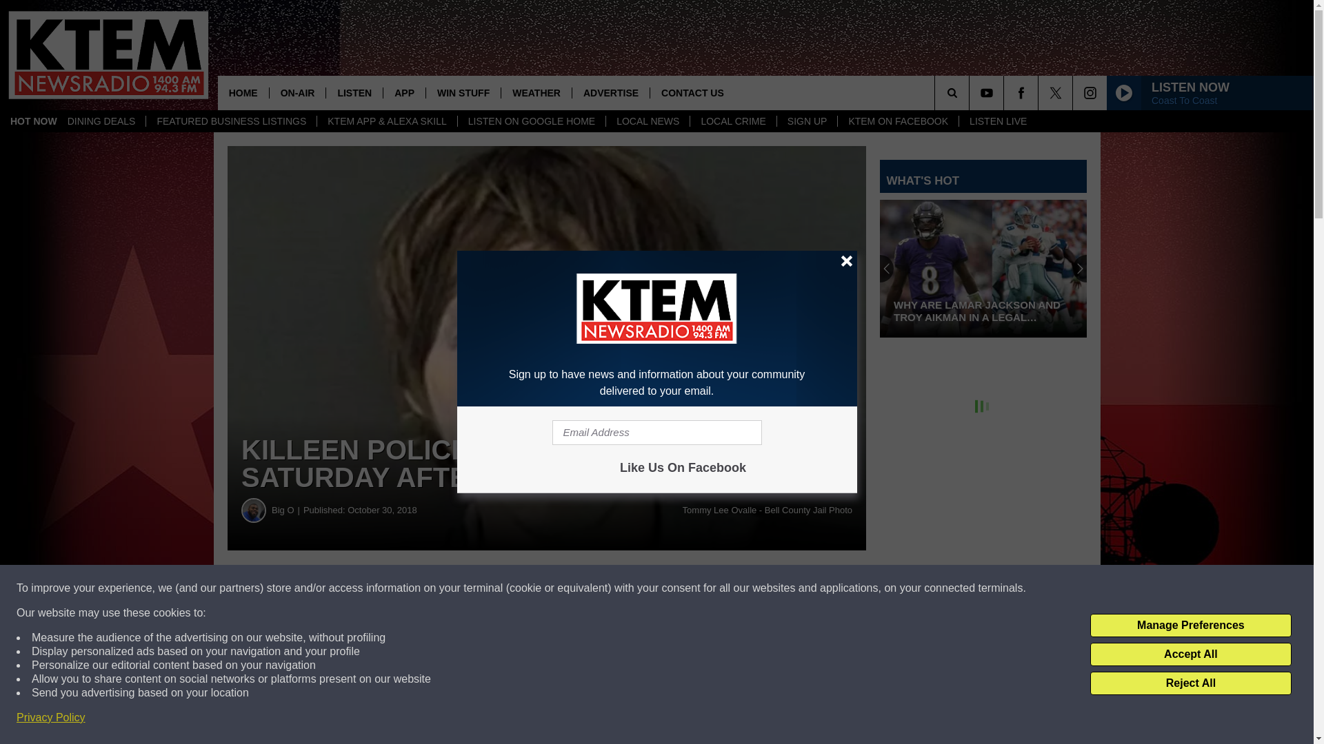  Describe the element at coordinates (531, 121) in the screenshot. I see `LISTEN ON GOOGLE HOME` at that location.